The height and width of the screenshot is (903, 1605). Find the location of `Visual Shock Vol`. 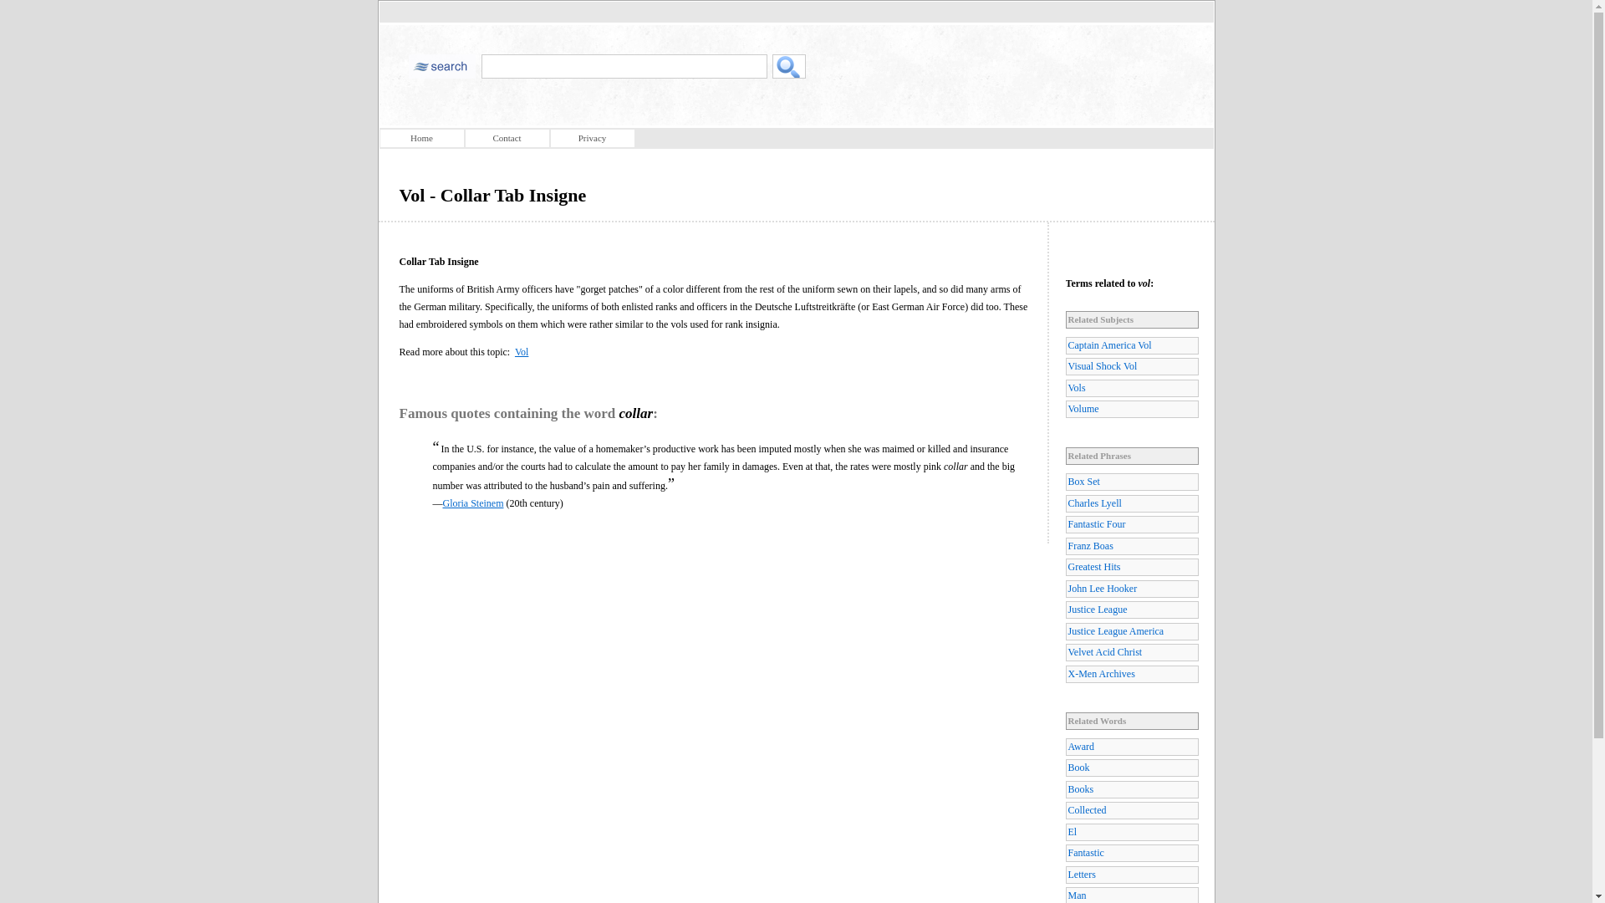

Visual Shock Vol is located at coordinates (1131, 366).